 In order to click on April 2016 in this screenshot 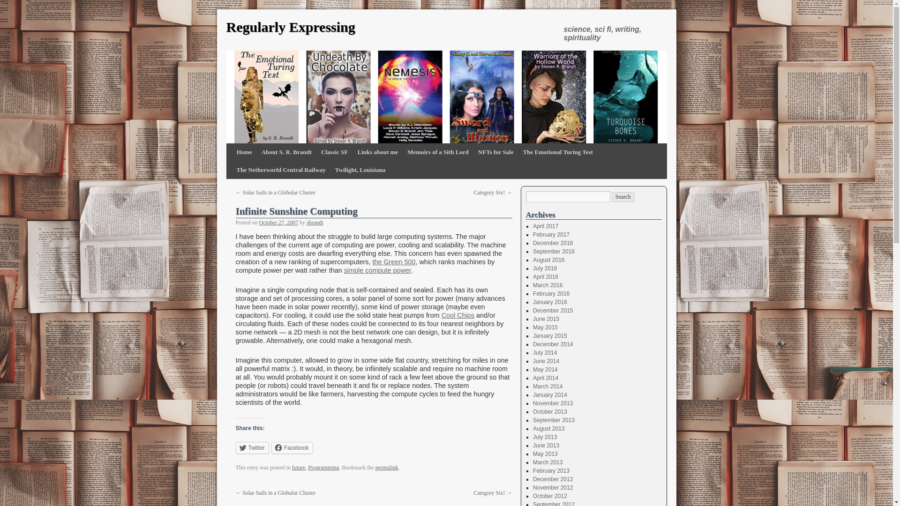, I will do `click(545, 277)`.